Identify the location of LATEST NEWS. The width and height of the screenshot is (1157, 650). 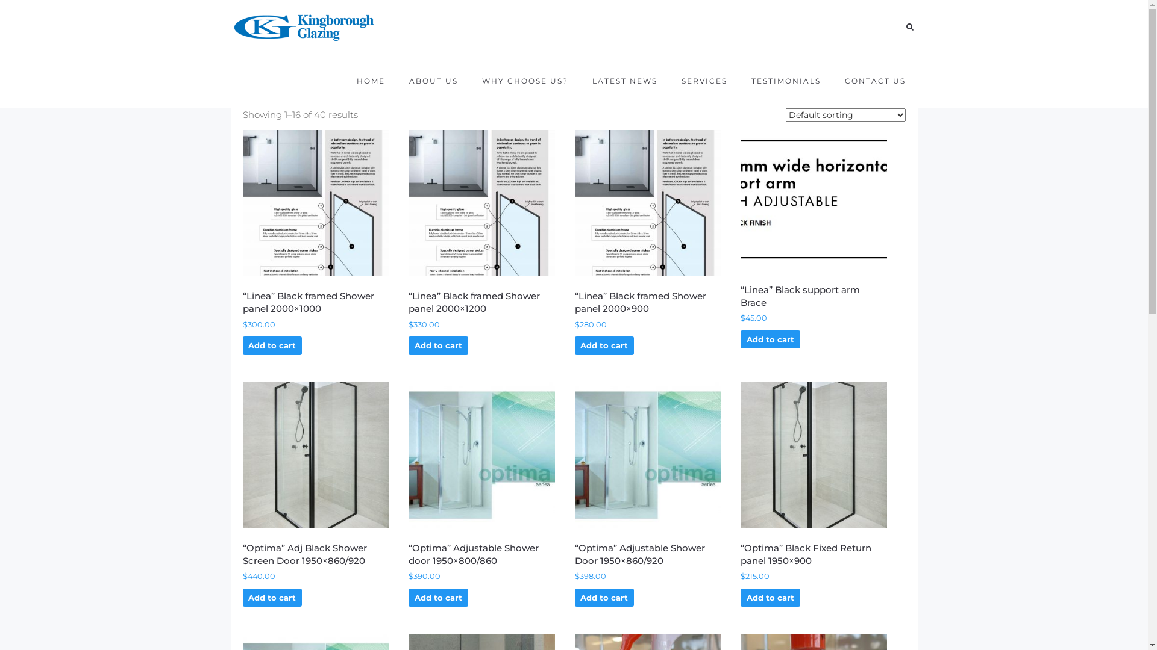
(625, 81).